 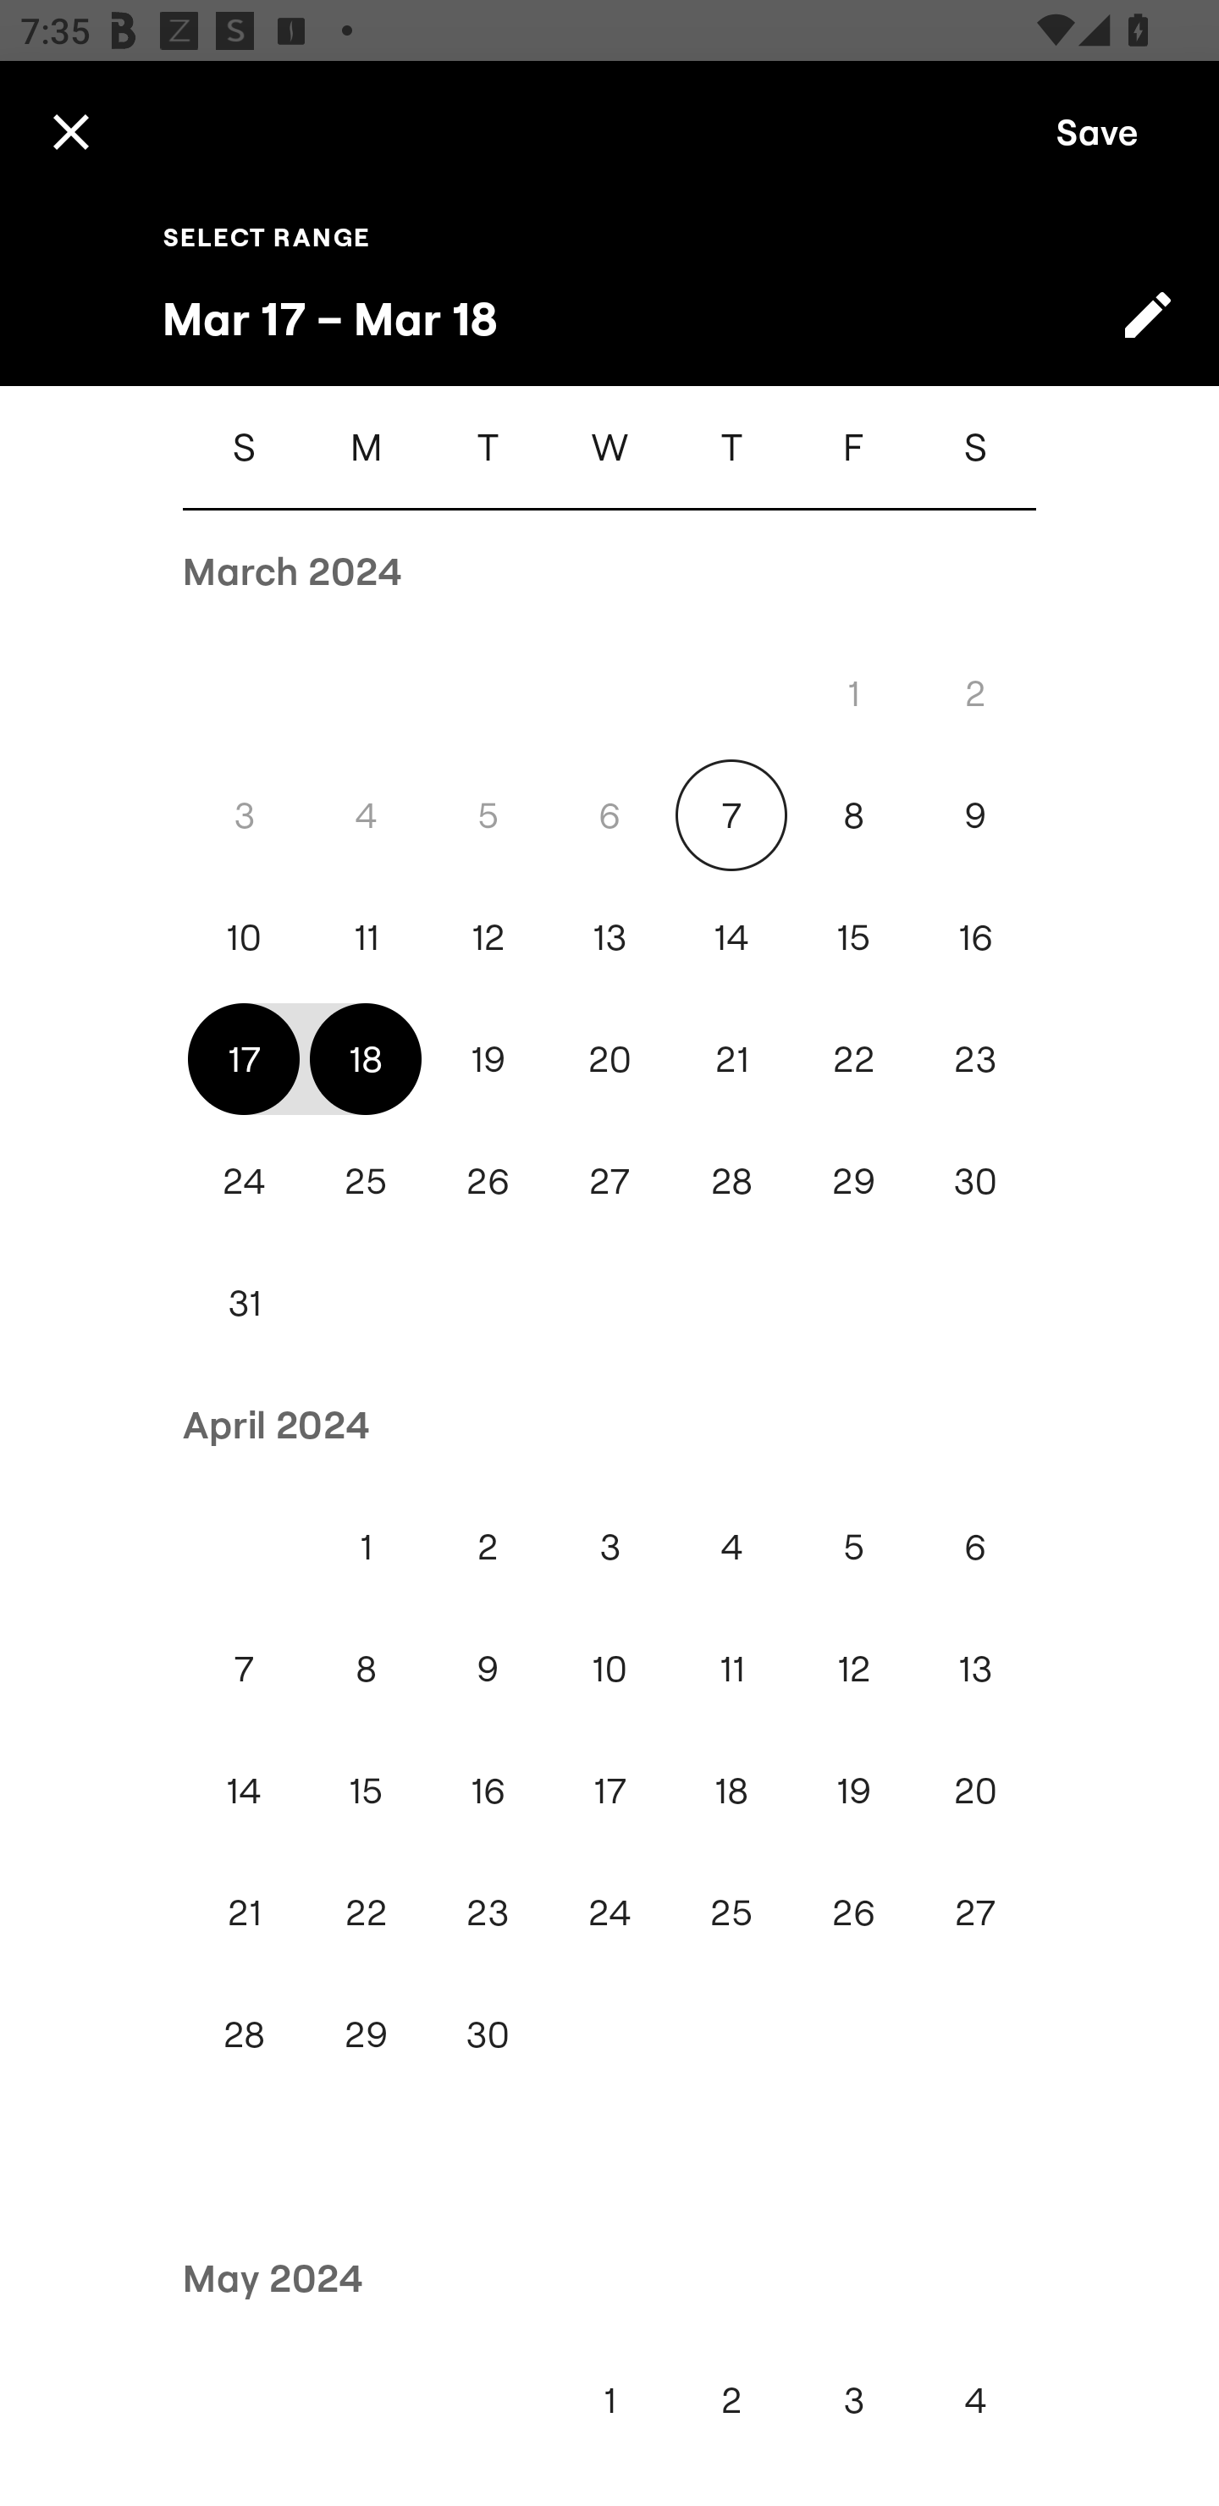 What do you see at coordinates (731, 1790) in the screenshot?
I see `18 Thu, Apr 18` at bounding box center [731, 1790].